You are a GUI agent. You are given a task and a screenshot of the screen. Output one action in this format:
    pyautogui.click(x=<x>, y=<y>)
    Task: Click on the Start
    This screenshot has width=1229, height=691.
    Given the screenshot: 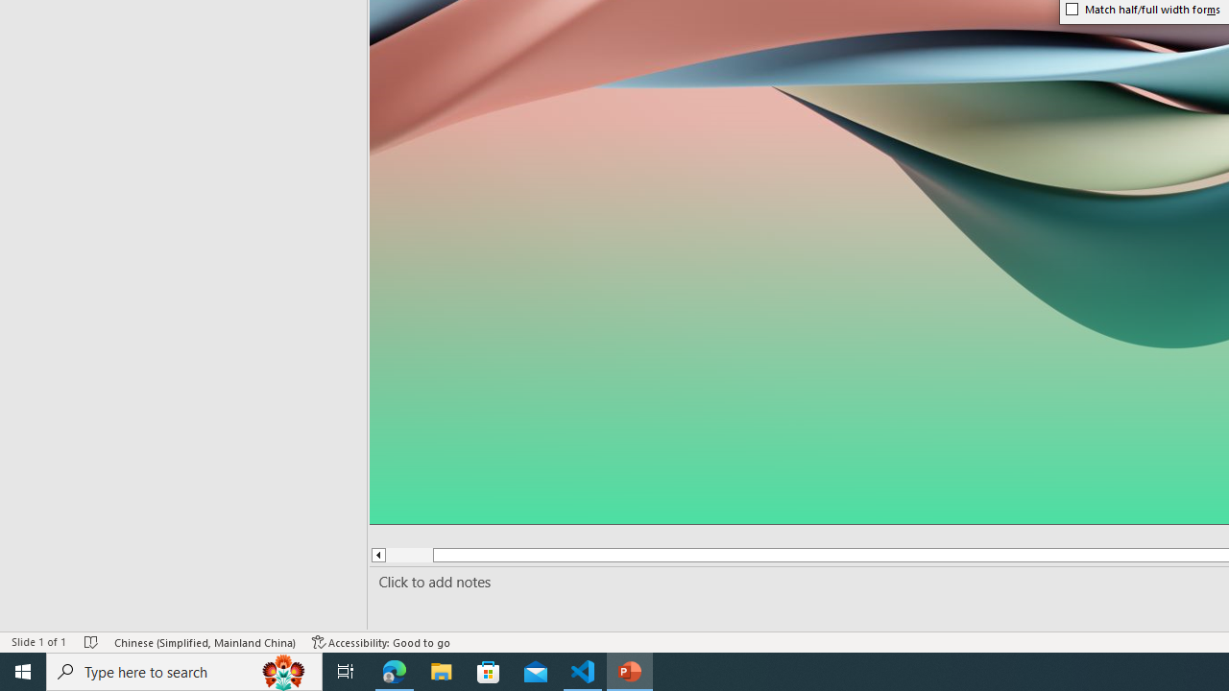 What is the action you would take?
    pyautogui.click(x=23, y=672)
    